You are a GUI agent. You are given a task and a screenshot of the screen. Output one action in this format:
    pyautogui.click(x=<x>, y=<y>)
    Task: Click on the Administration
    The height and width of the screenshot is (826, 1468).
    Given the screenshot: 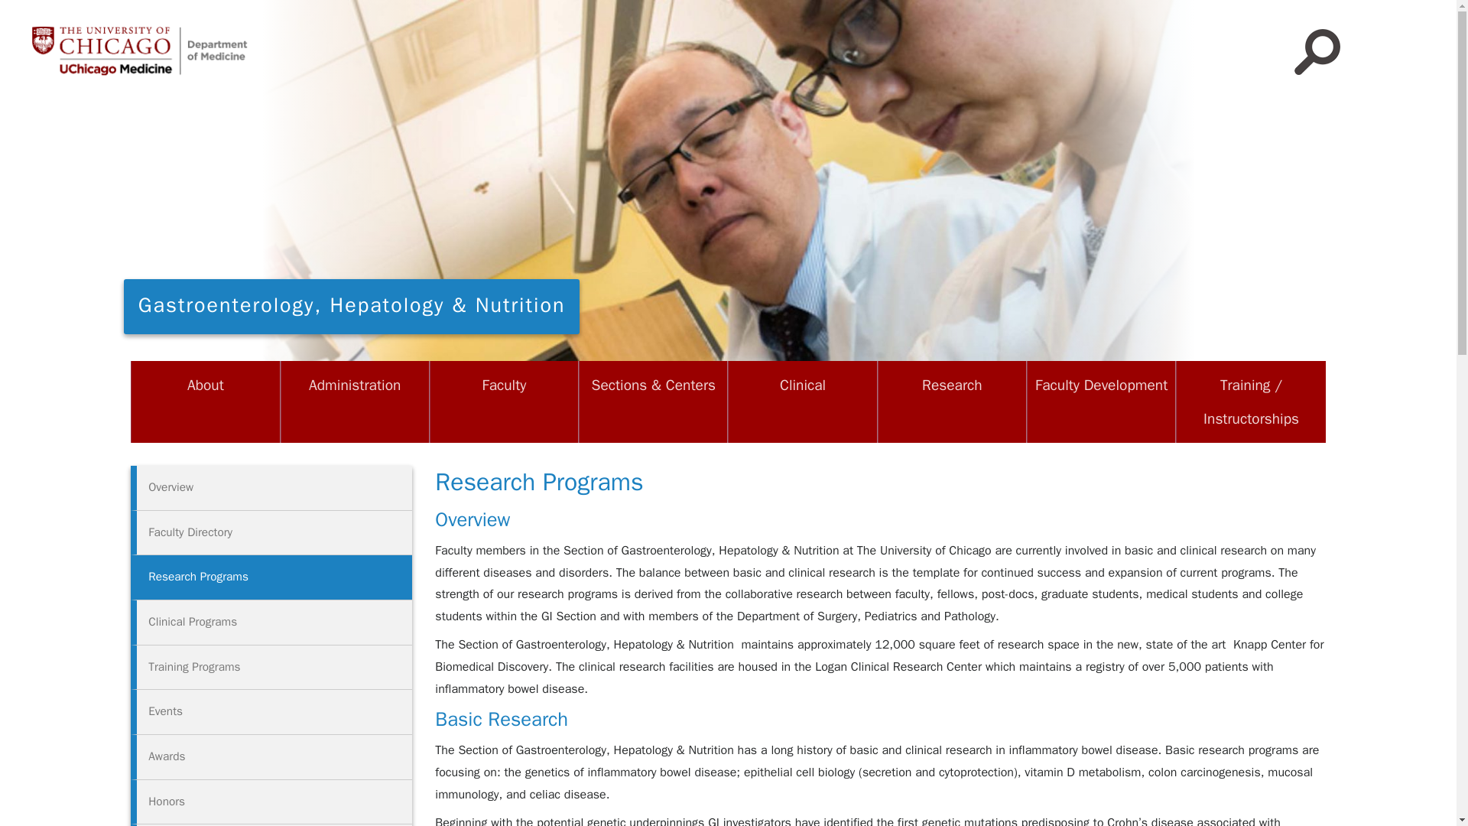 What is the action you would take?
    pyautogui.click(x=355, y=384)
    